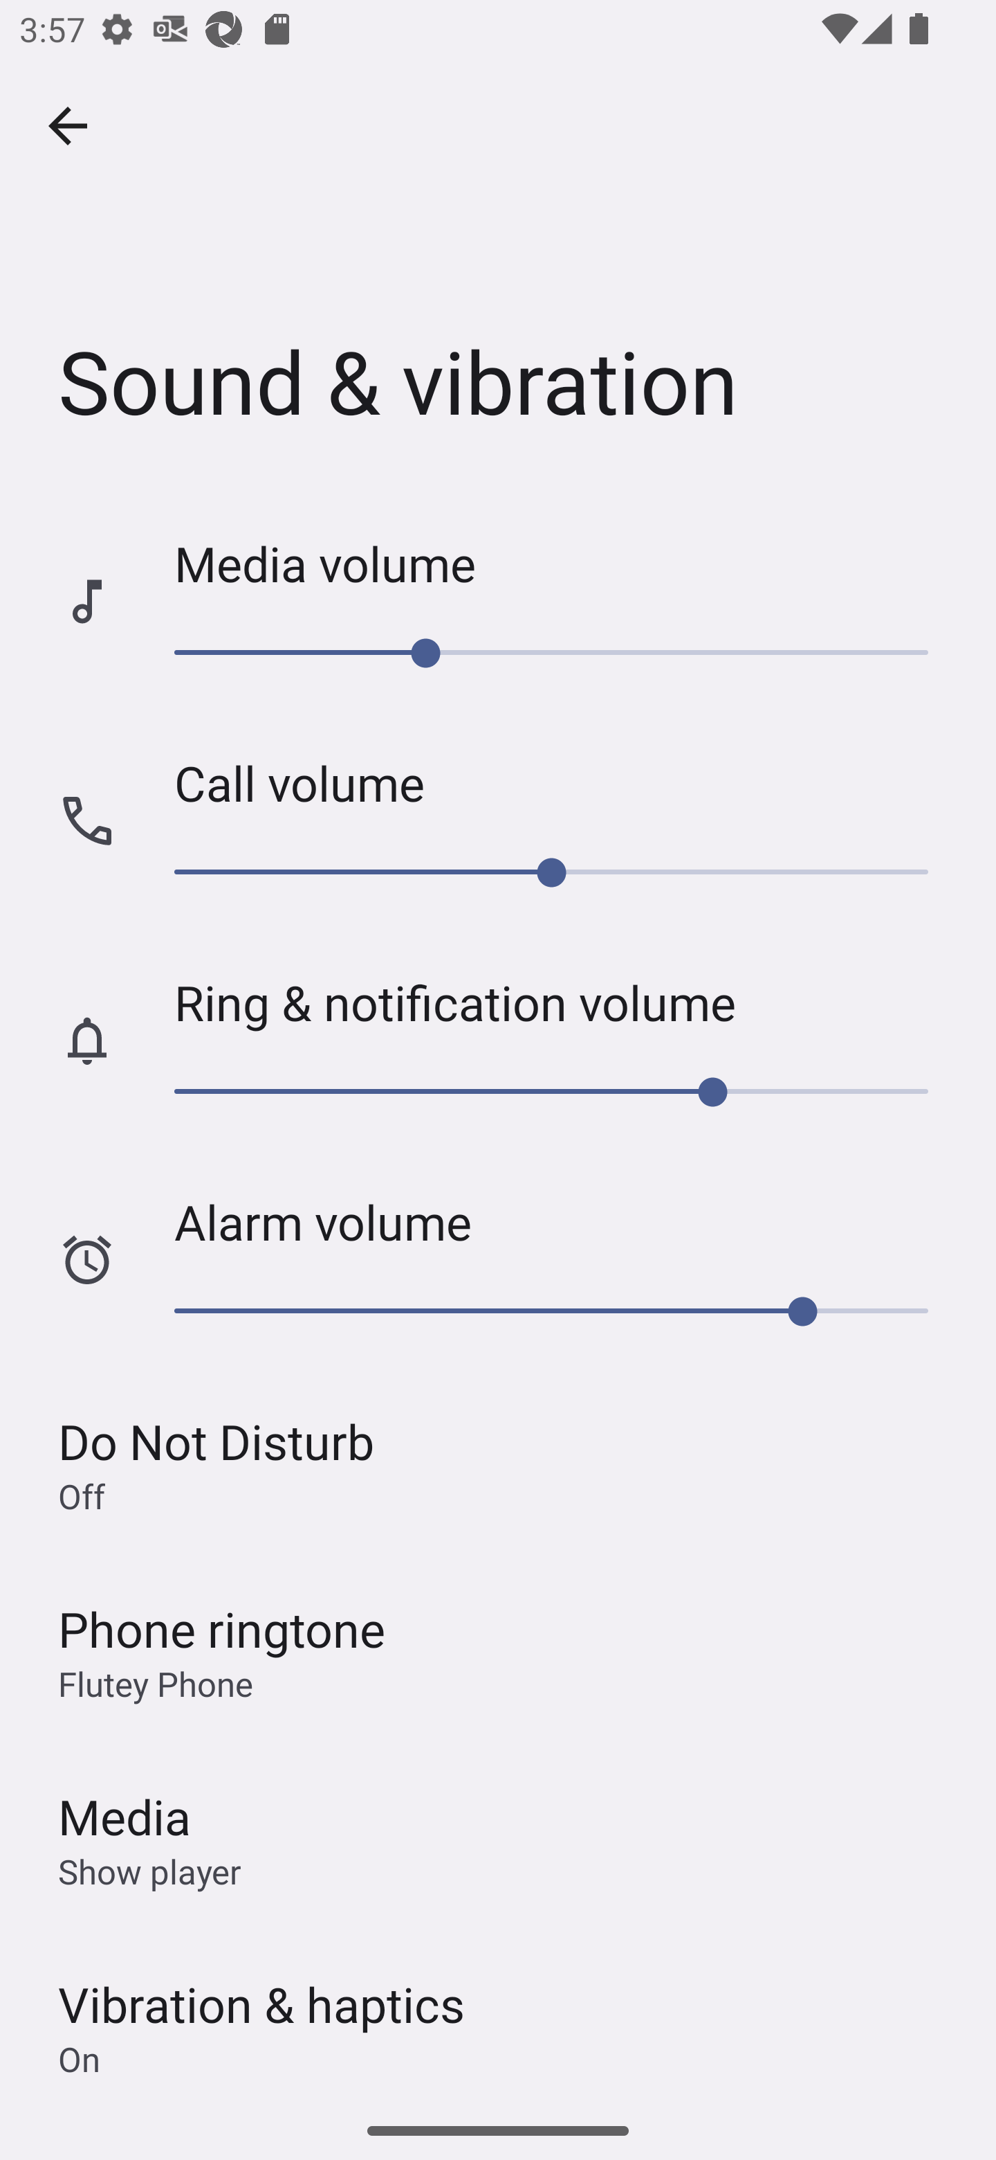  What do you see at coordinates (498, 1650) in the screenshot?
I see `Phone ringtone Flutey Phone` at bounding box center [498, 1650].